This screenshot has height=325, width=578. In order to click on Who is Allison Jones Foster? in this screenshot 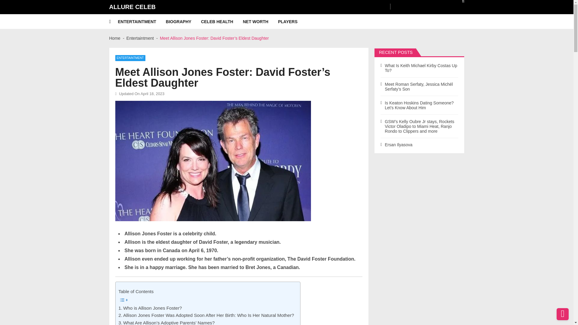, I will do `click(150, 308)`.